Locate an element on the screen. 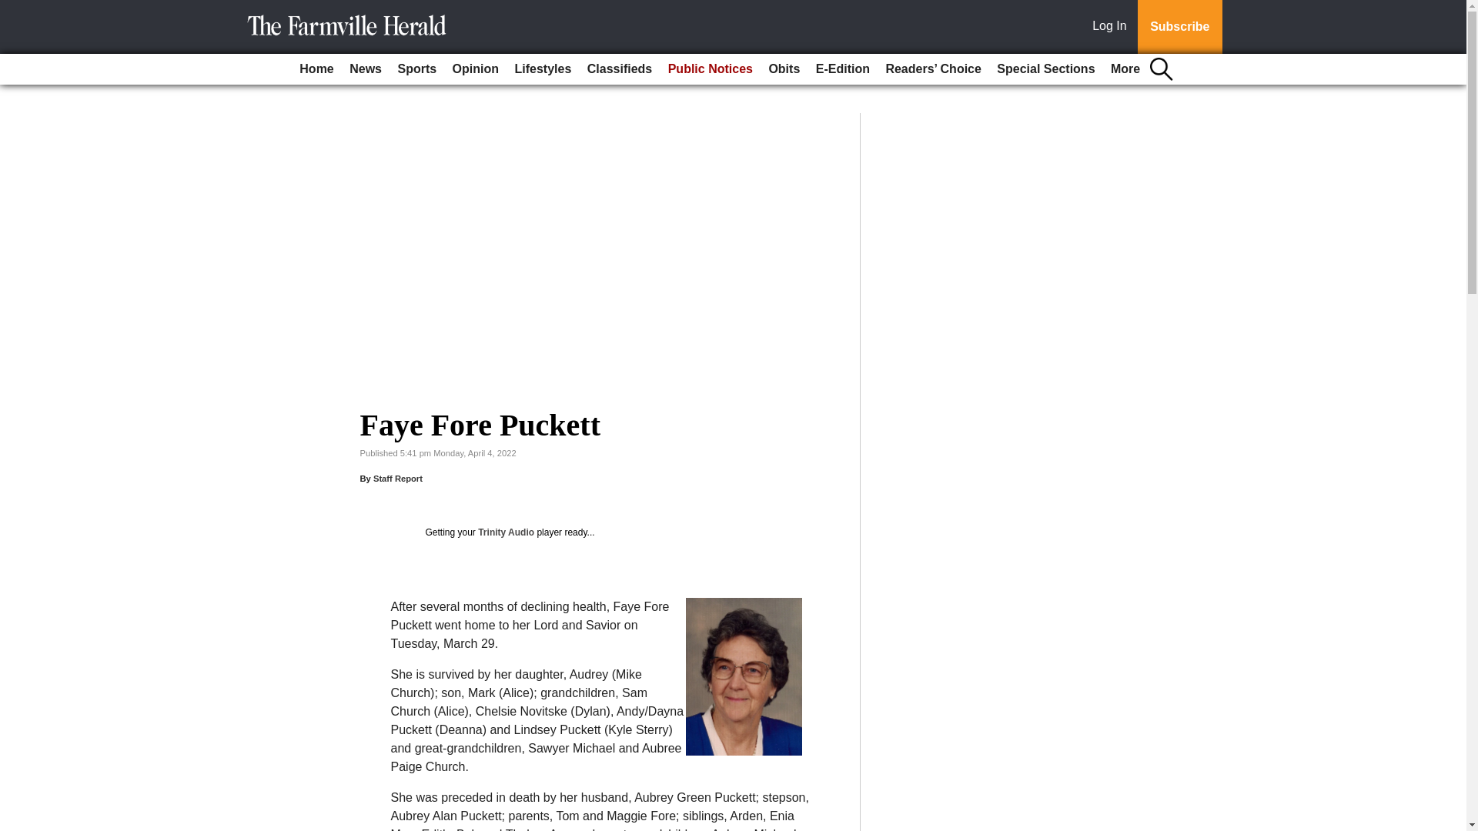  Obits is located at coordinates (784, 69).